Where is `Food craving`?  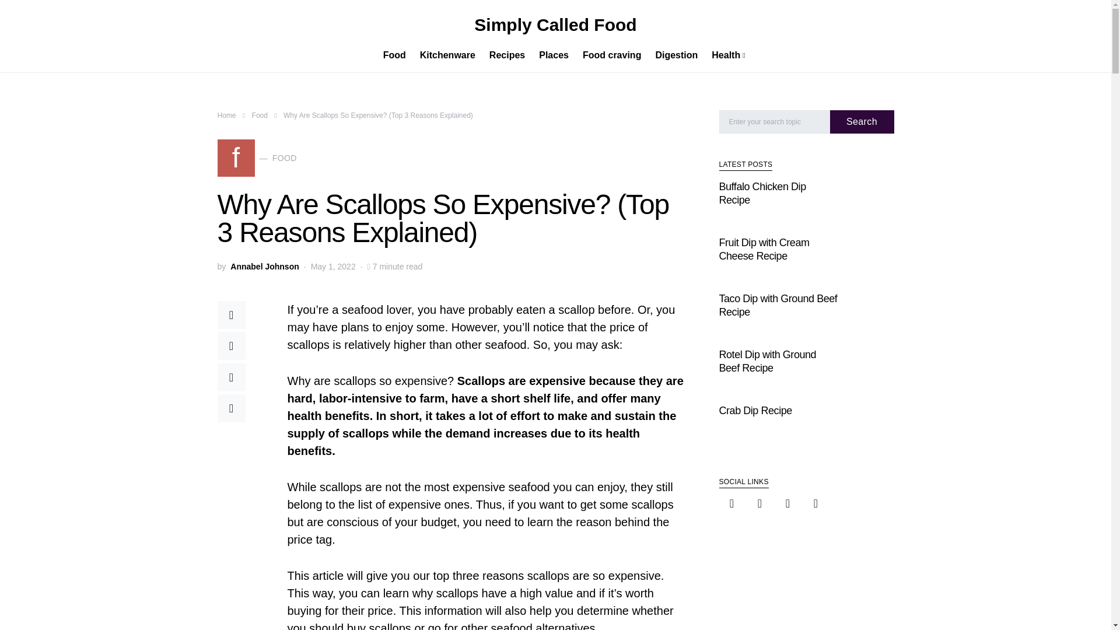 Food craving is located at coordinates (611, 55).